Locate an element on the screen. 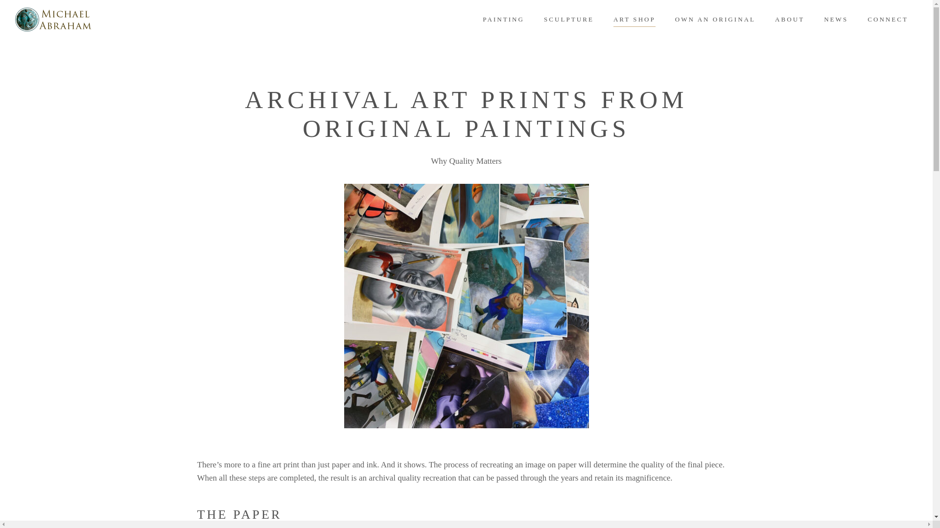 This screenshot has width=940, height=528. ABOUT is located at coordinates (789, 20).